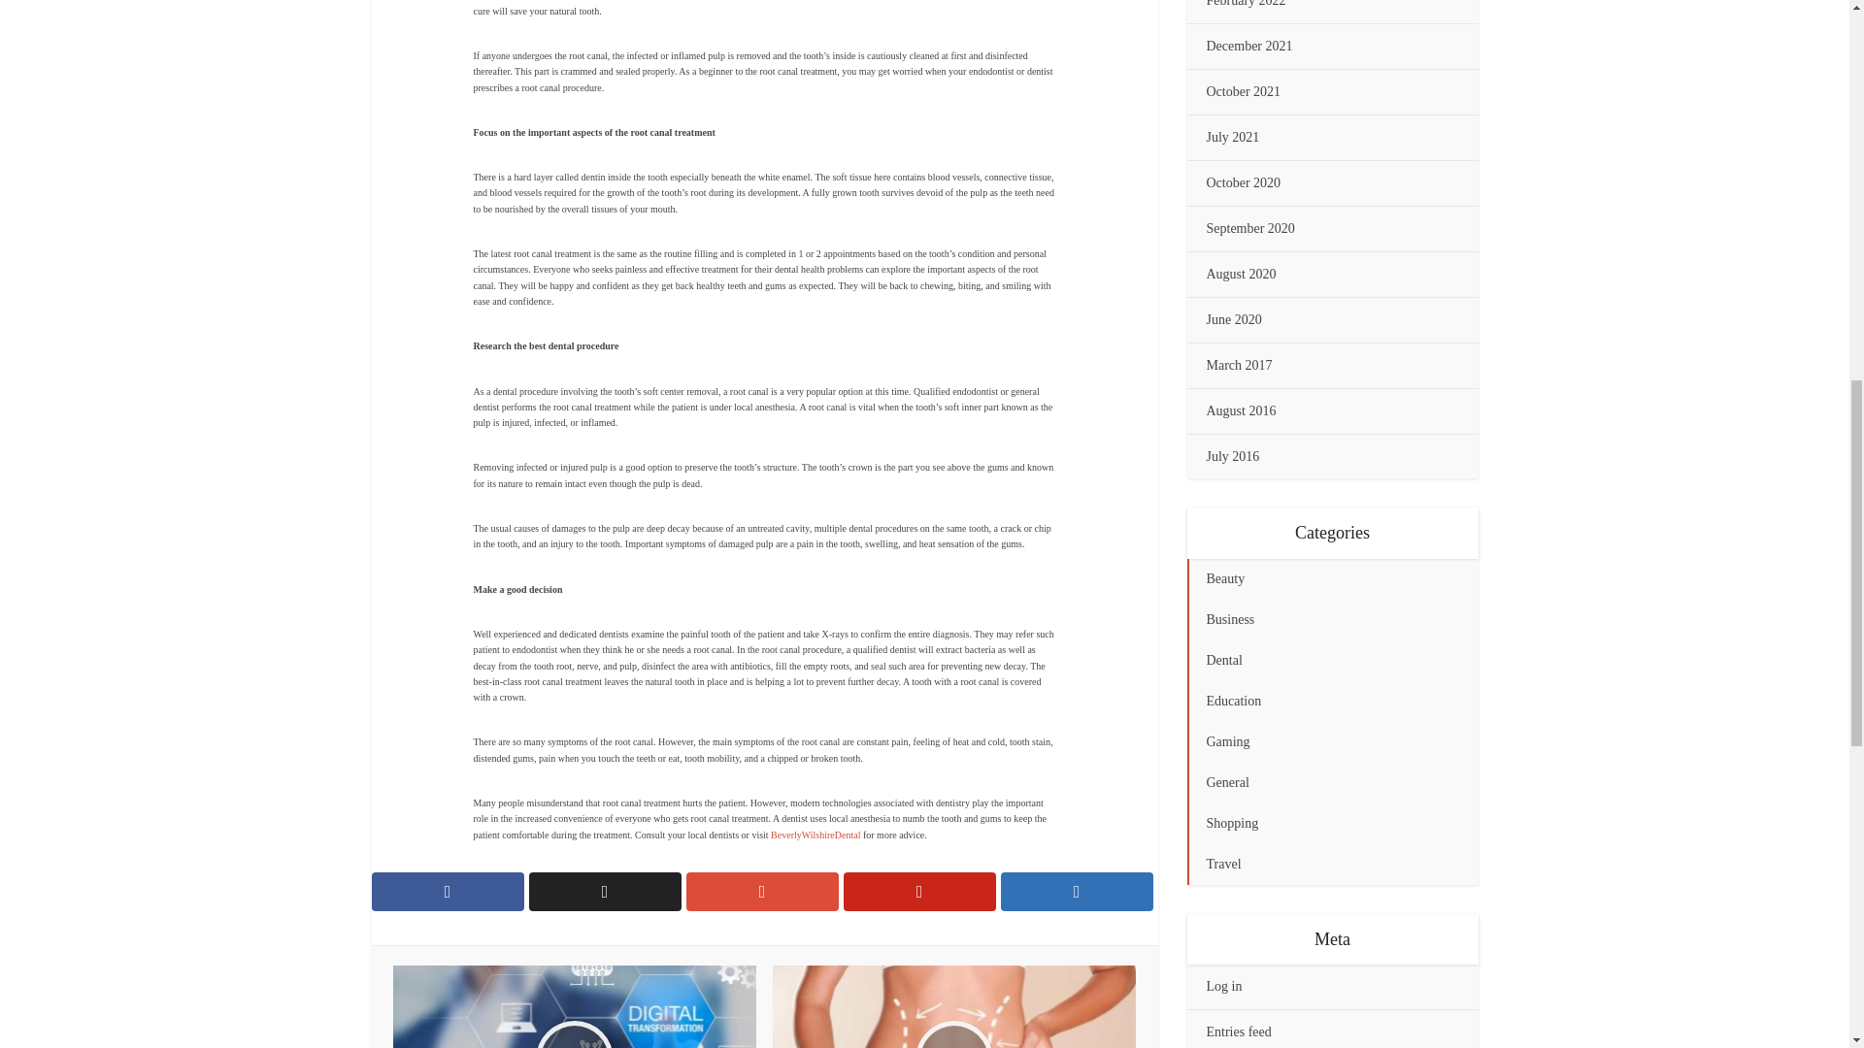 The height and width of the screenshot is (1048, 1864). Describe the element at coordinates (1246, 4) in the screenshot. I see `February 2022` at that location.